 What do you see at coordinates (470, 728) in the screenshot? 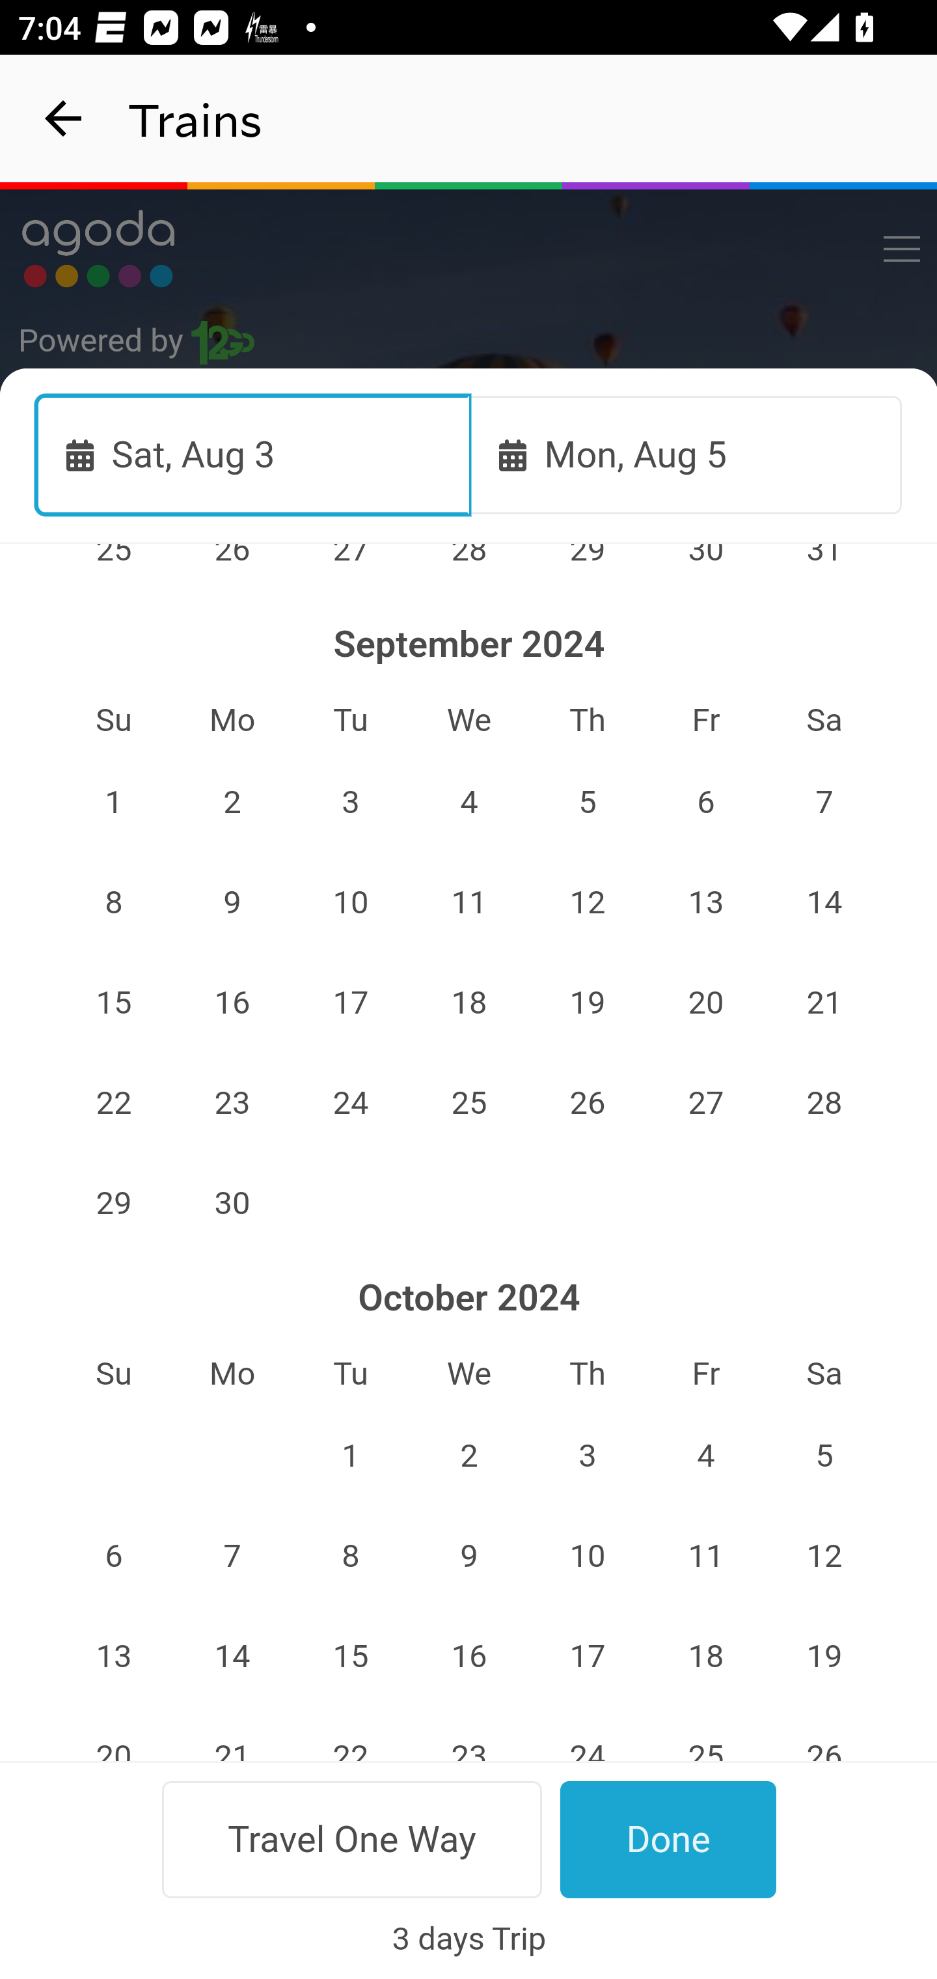
I see `Leeds Swap trip points` at bounding box center [470, 728].